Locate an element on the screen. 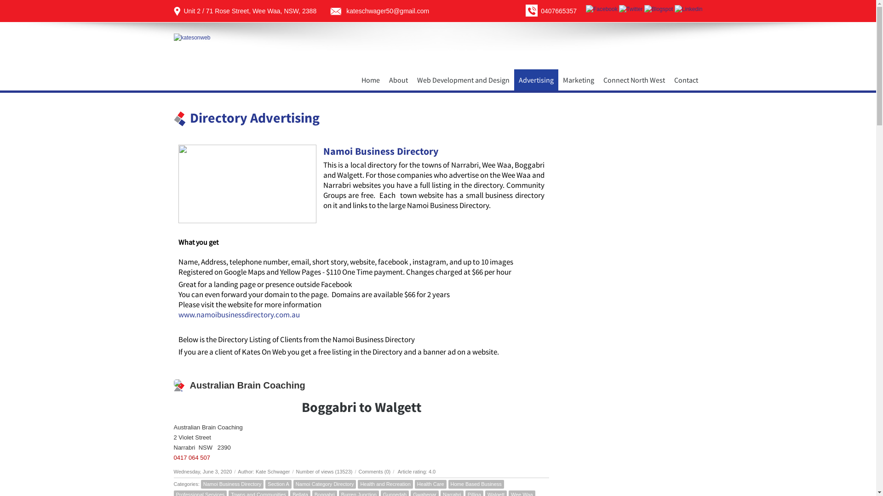  Contact is located at coordinates (686, 80).